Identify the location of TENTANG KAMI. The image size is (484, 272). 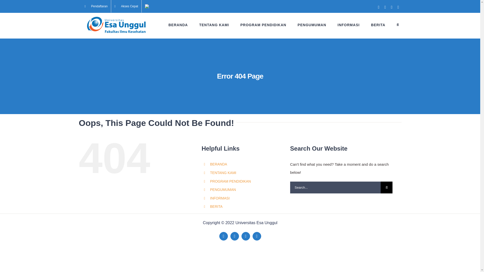
(214, 25).